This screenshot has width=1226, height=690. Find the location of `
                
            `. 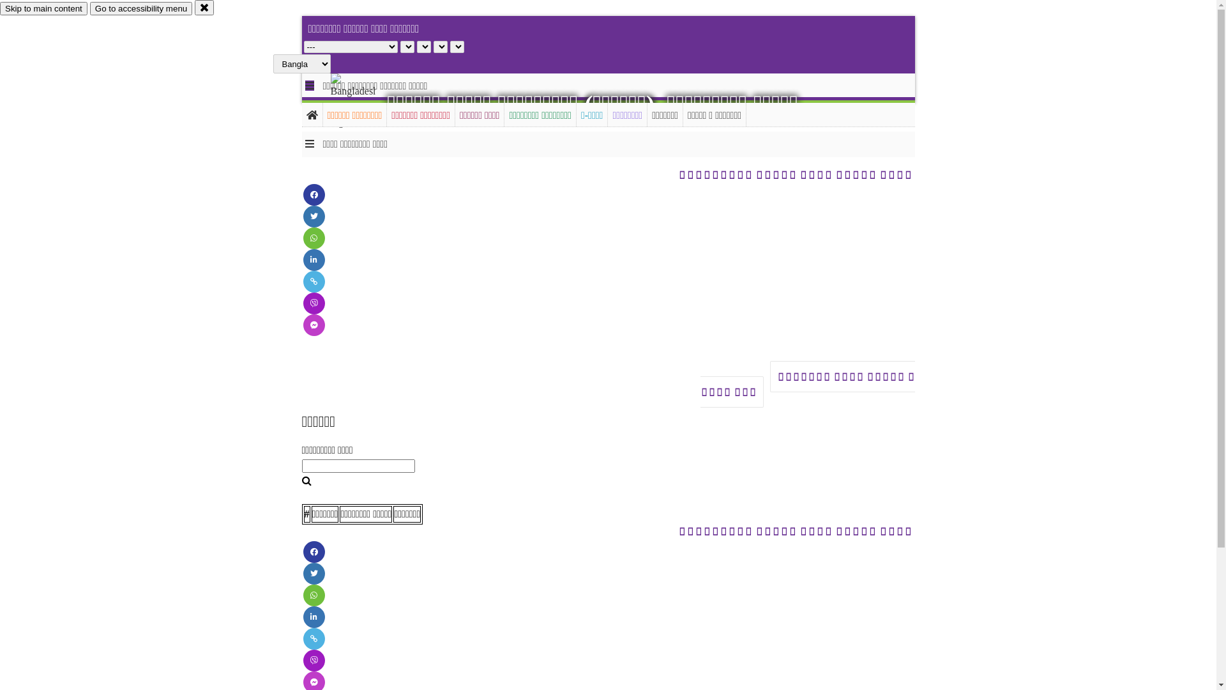


                
             is located at coordinates (364, 102).